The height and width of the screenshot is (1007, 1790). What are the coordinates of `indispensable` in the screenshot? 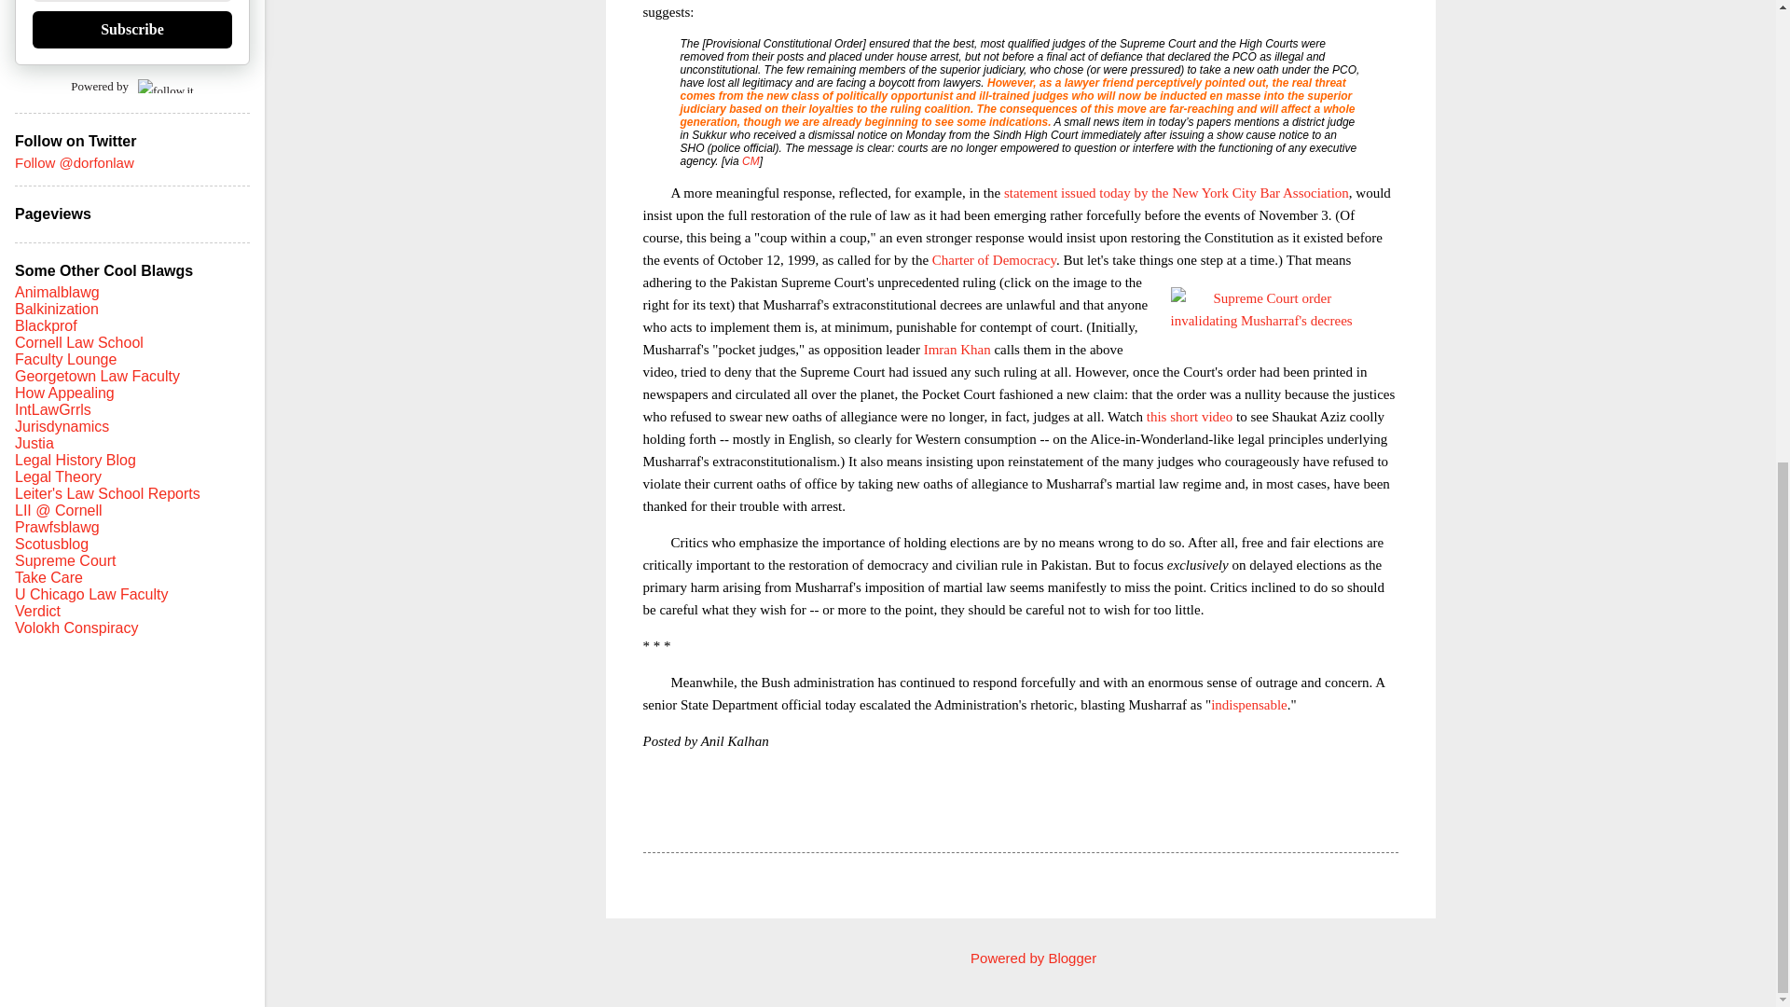 It's located at (1249, 705).